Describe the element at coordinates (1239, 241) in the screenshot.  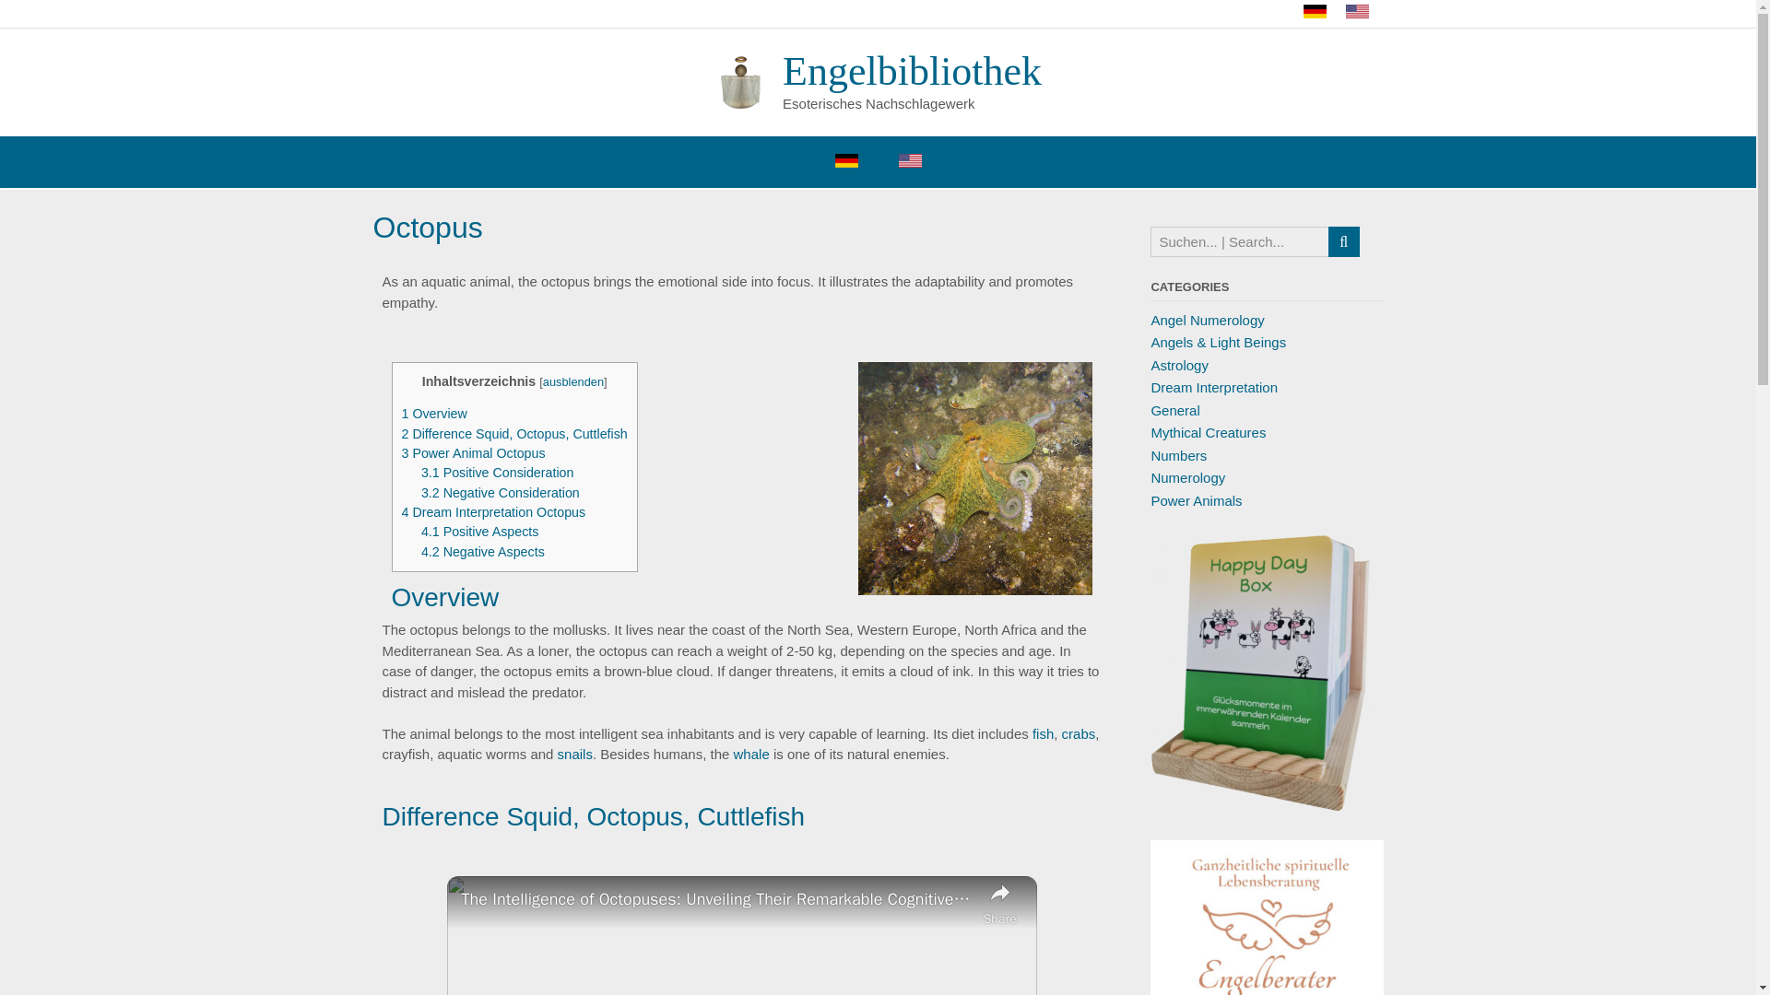
I see `Search for:` at that location.